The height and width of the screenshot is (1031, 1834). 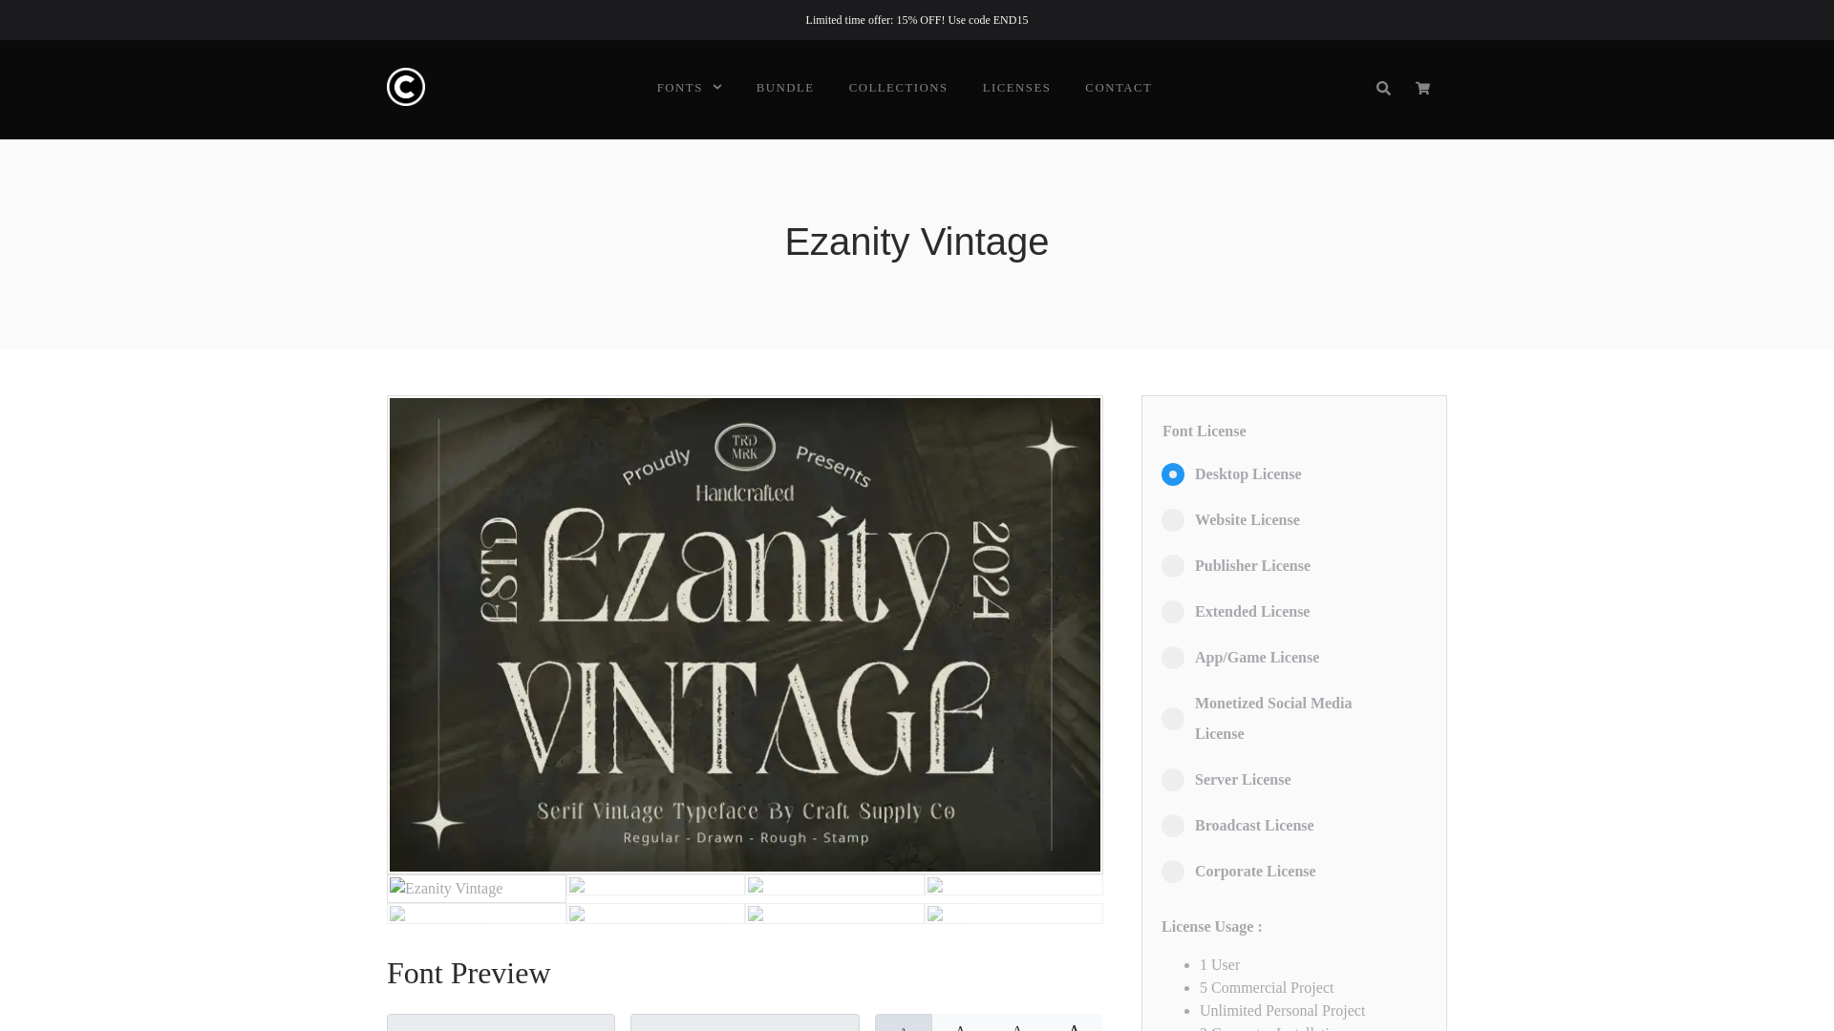 I want to click on 96, so click(x=1081, y=1025).